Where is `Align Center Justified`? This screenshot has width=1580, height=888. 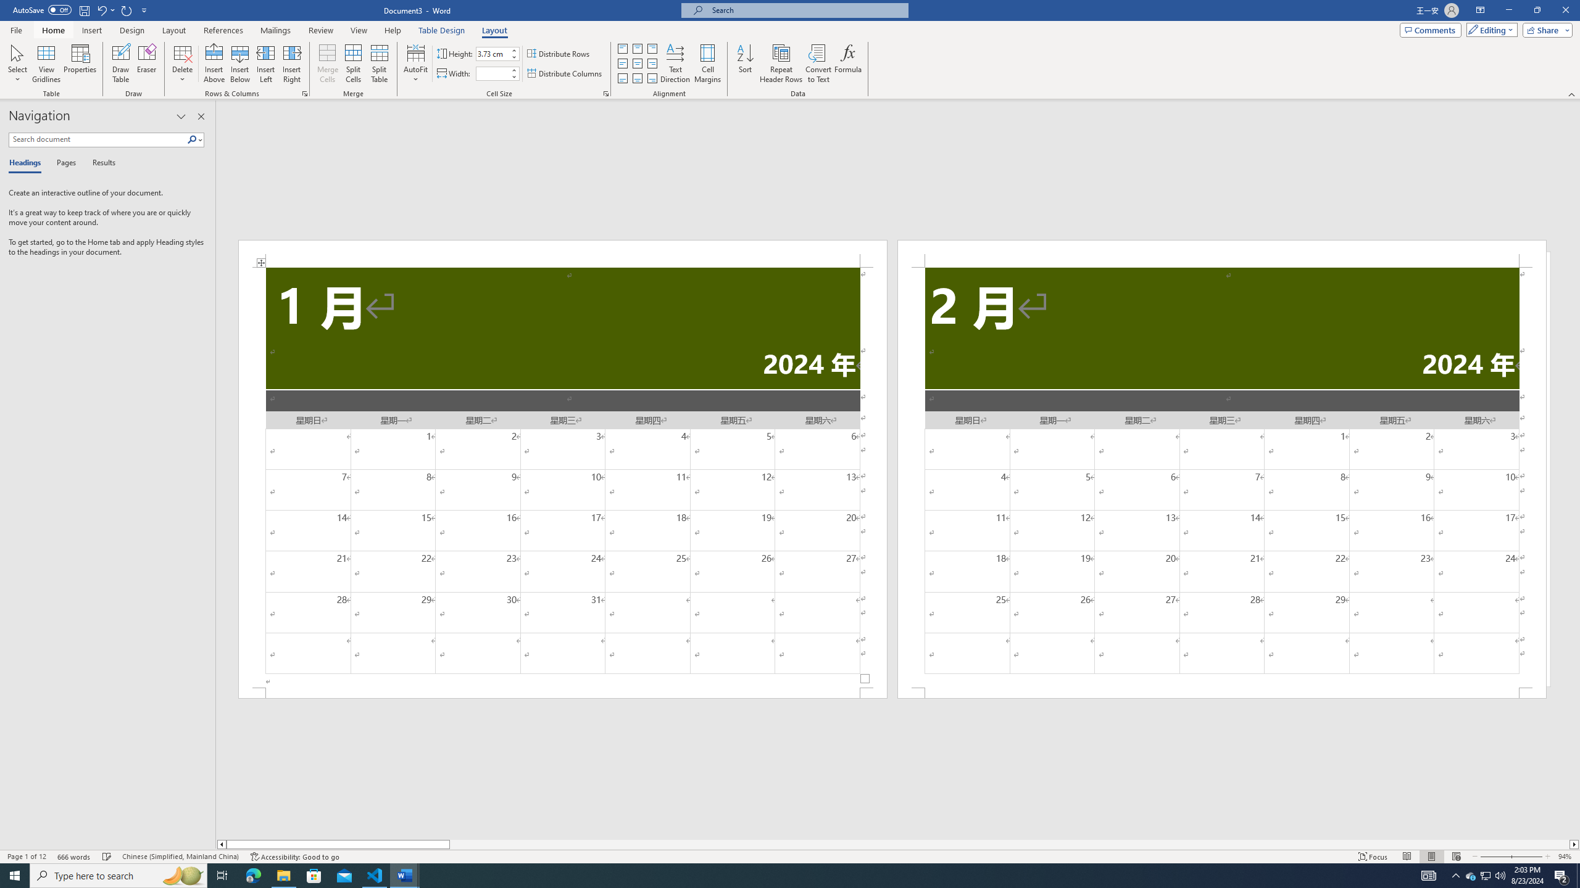 Align Center Justified is located at coordinates (622, 64).